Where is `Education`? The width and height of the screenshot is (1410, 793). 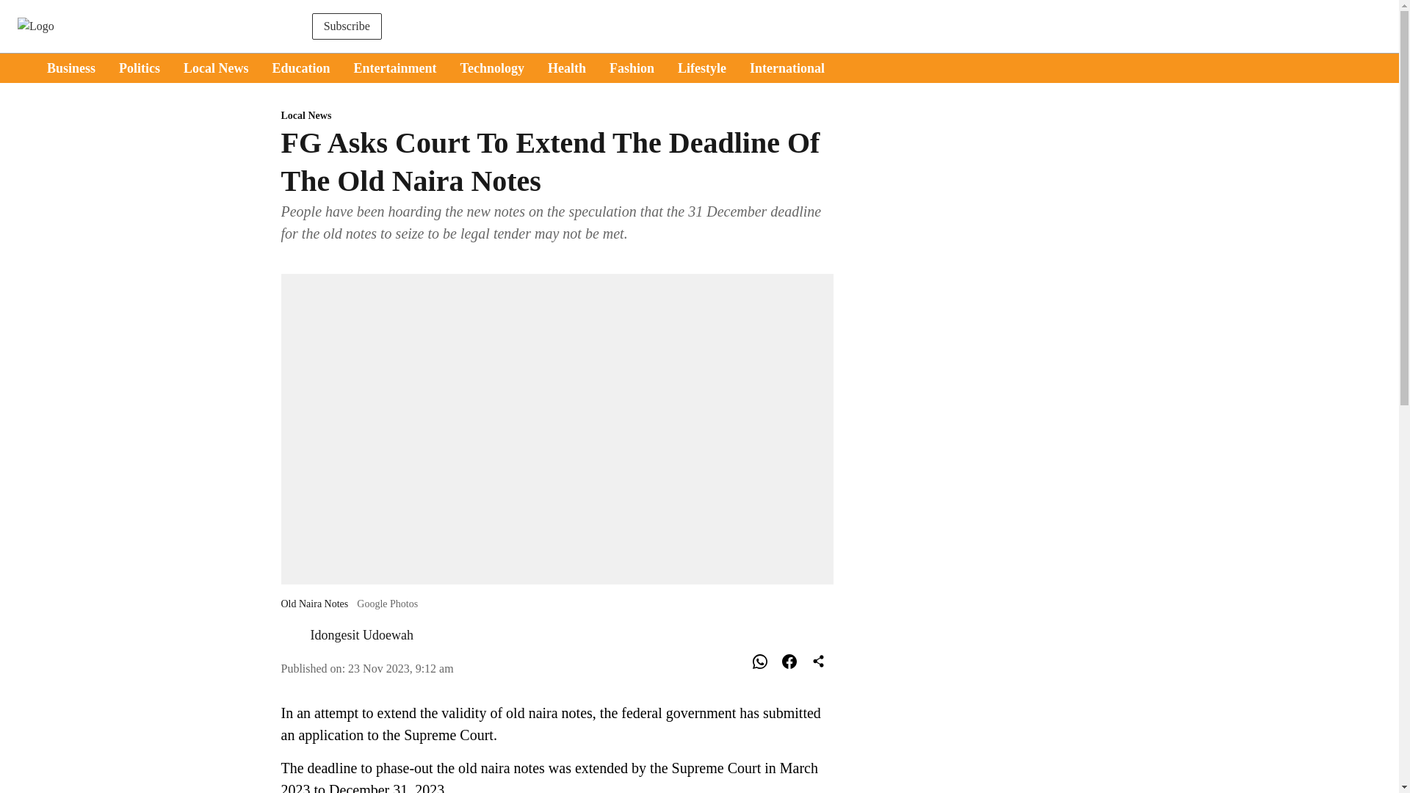 Education is located at coordinates (301, 68).